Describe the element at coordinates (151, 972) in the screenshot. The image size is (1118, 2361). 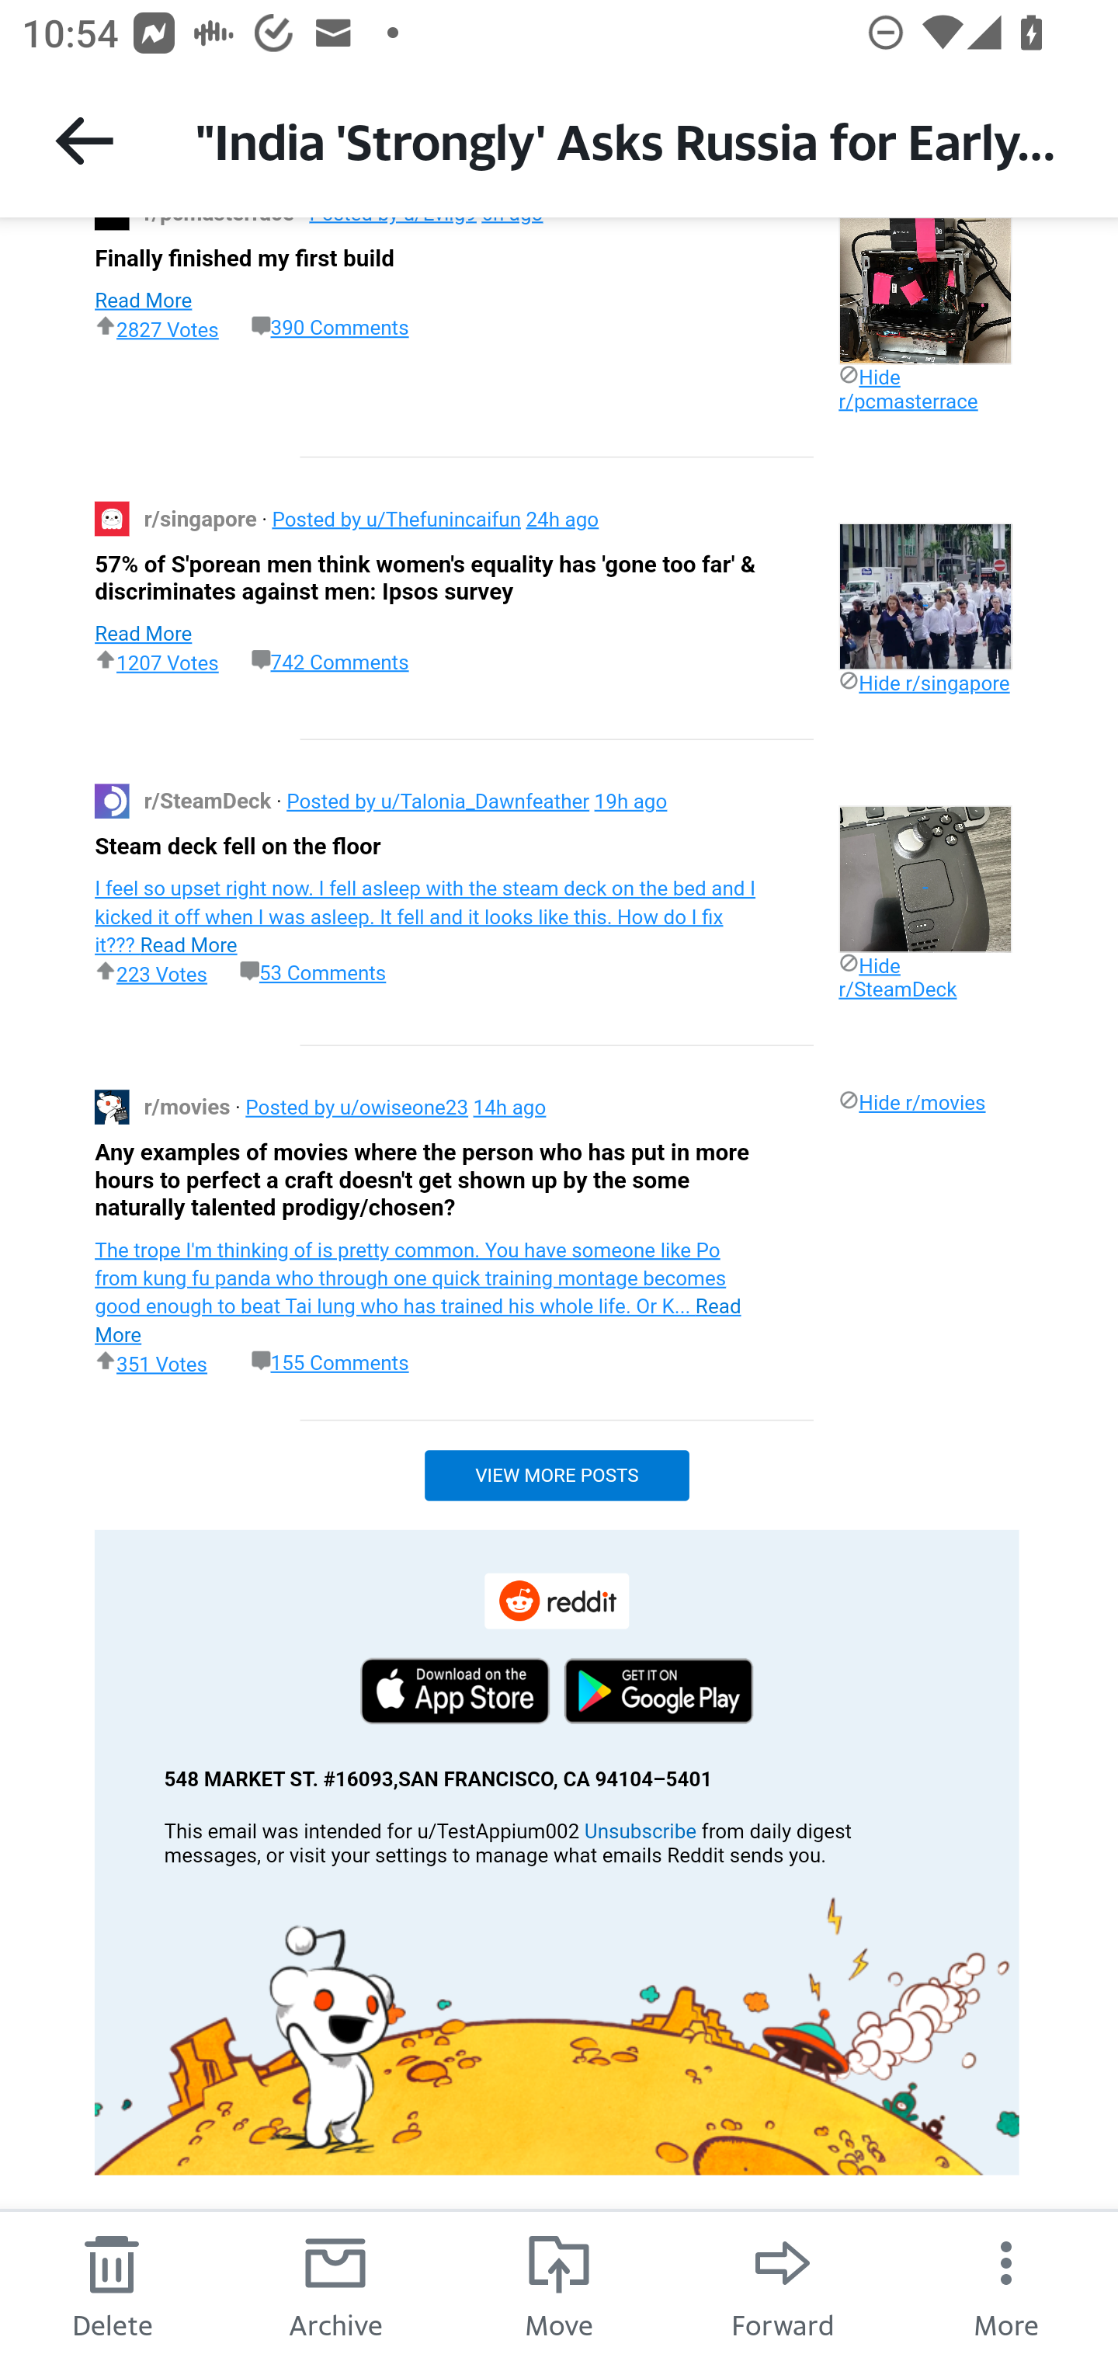
I see `223 Votes` at that location.